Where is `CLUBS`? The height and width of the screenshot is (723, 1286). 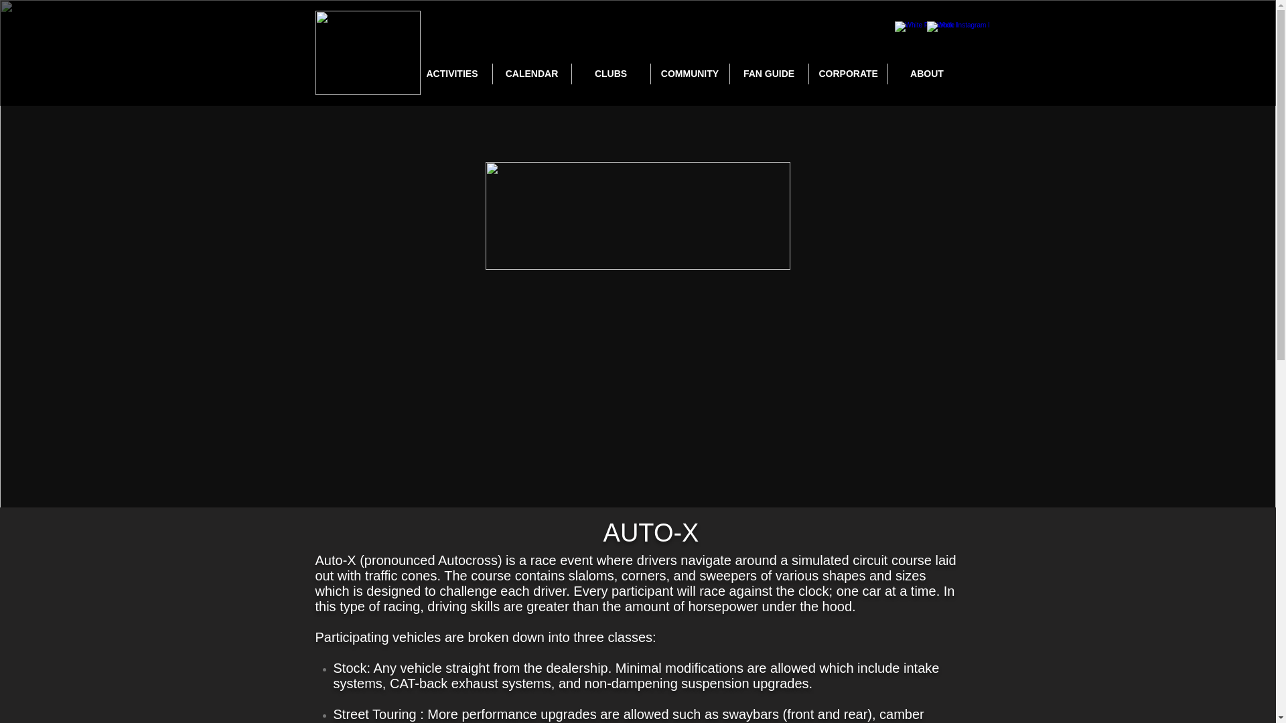
CLUBS is located at coordinates (611, 74).